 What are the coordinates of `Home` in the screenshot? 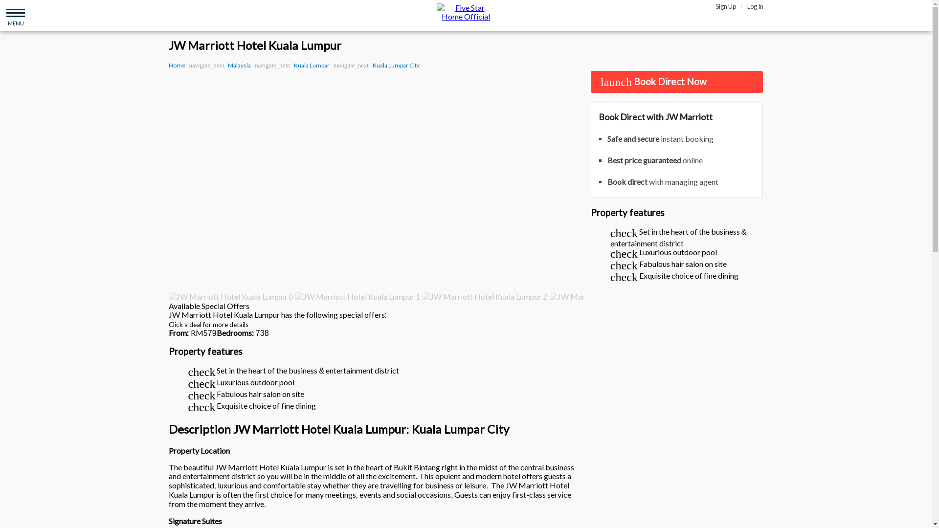 It's located at (176, 66).